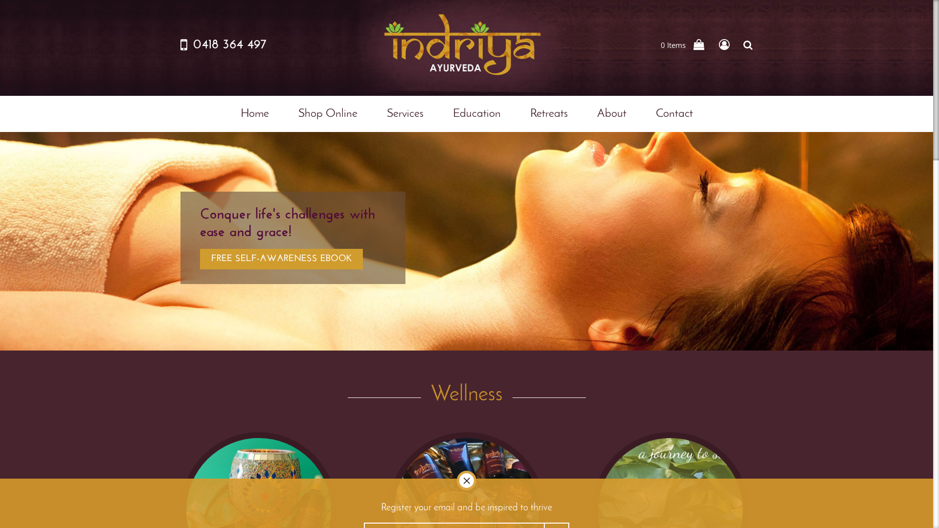 This screenshot has width=939, height=528. Describe the element at coordinates (282, 259) in the screenshot. I see `FREE SELF-AWARENESS EBOOK` at that location.